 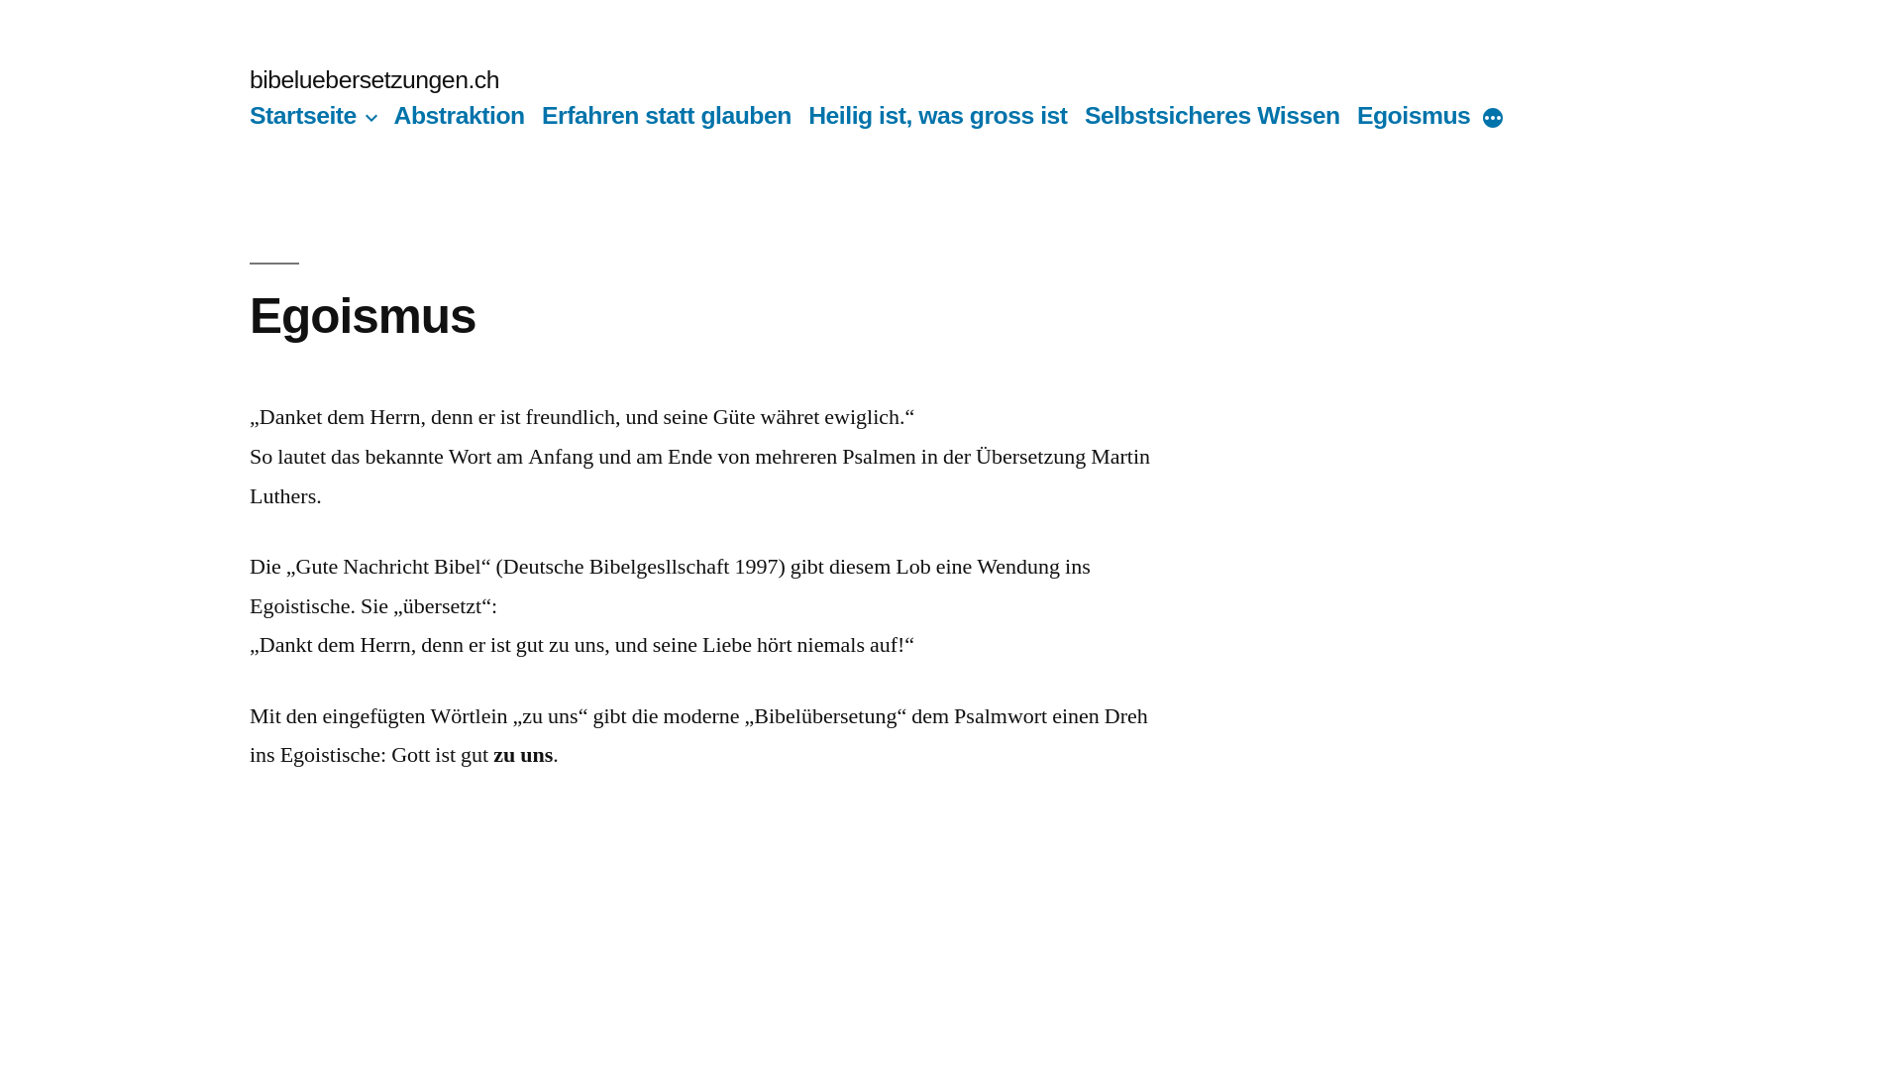 What do you see at coordinates (374, 79) in the screenshot?
I see `bibeluebersetzungen.ch` at bounding box center [374, 79].